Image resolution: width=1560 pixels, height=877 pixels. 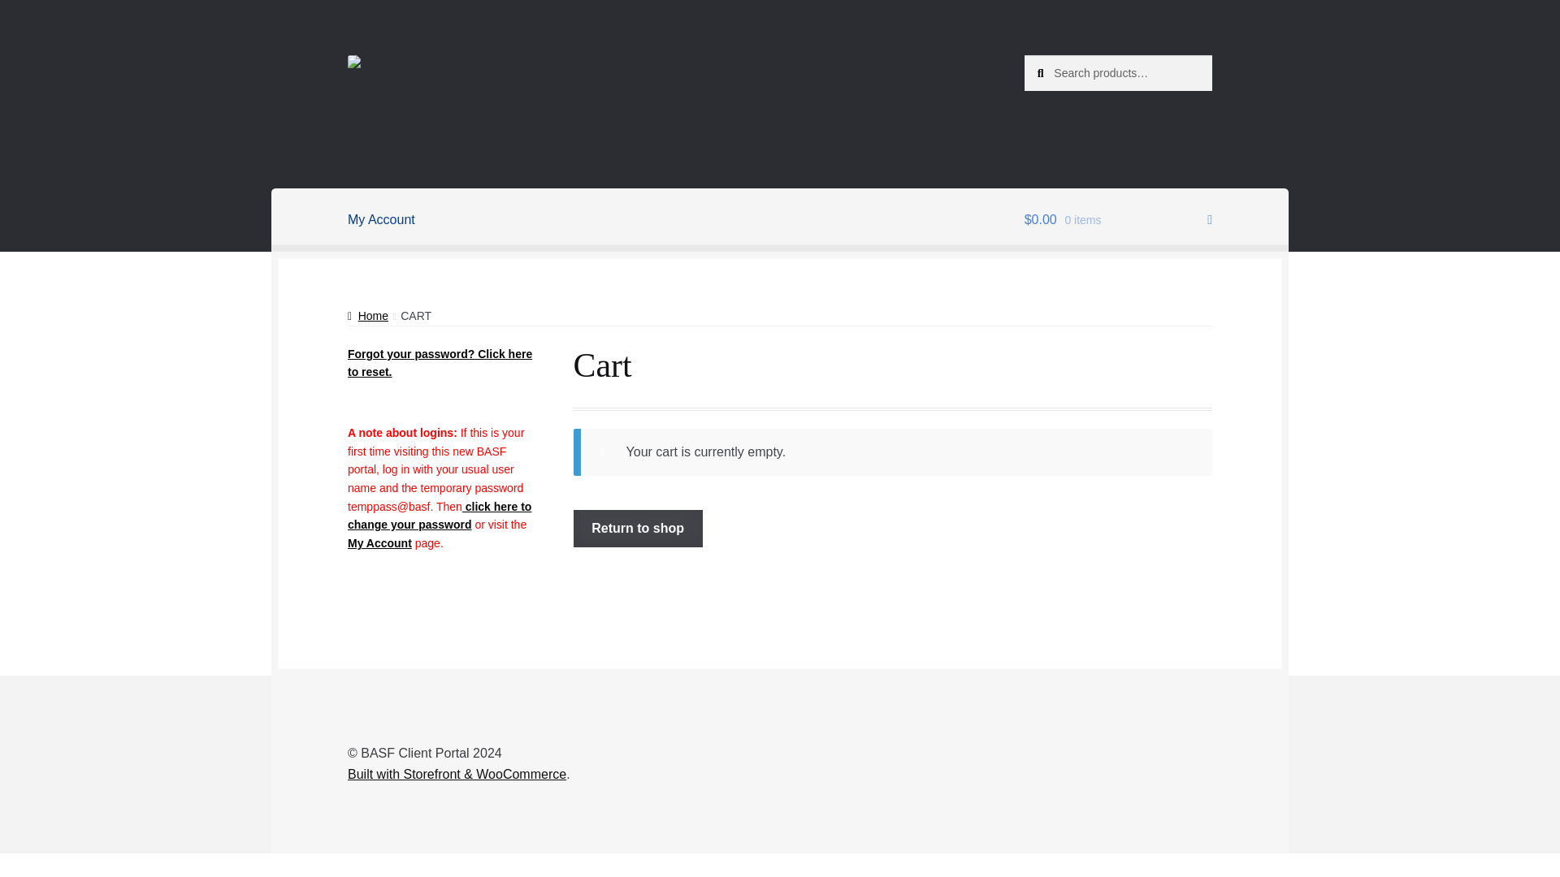 What do you see at coordinates (381, 219) in the screenshot?
I see `My Account` at bounding box center [381, 219].